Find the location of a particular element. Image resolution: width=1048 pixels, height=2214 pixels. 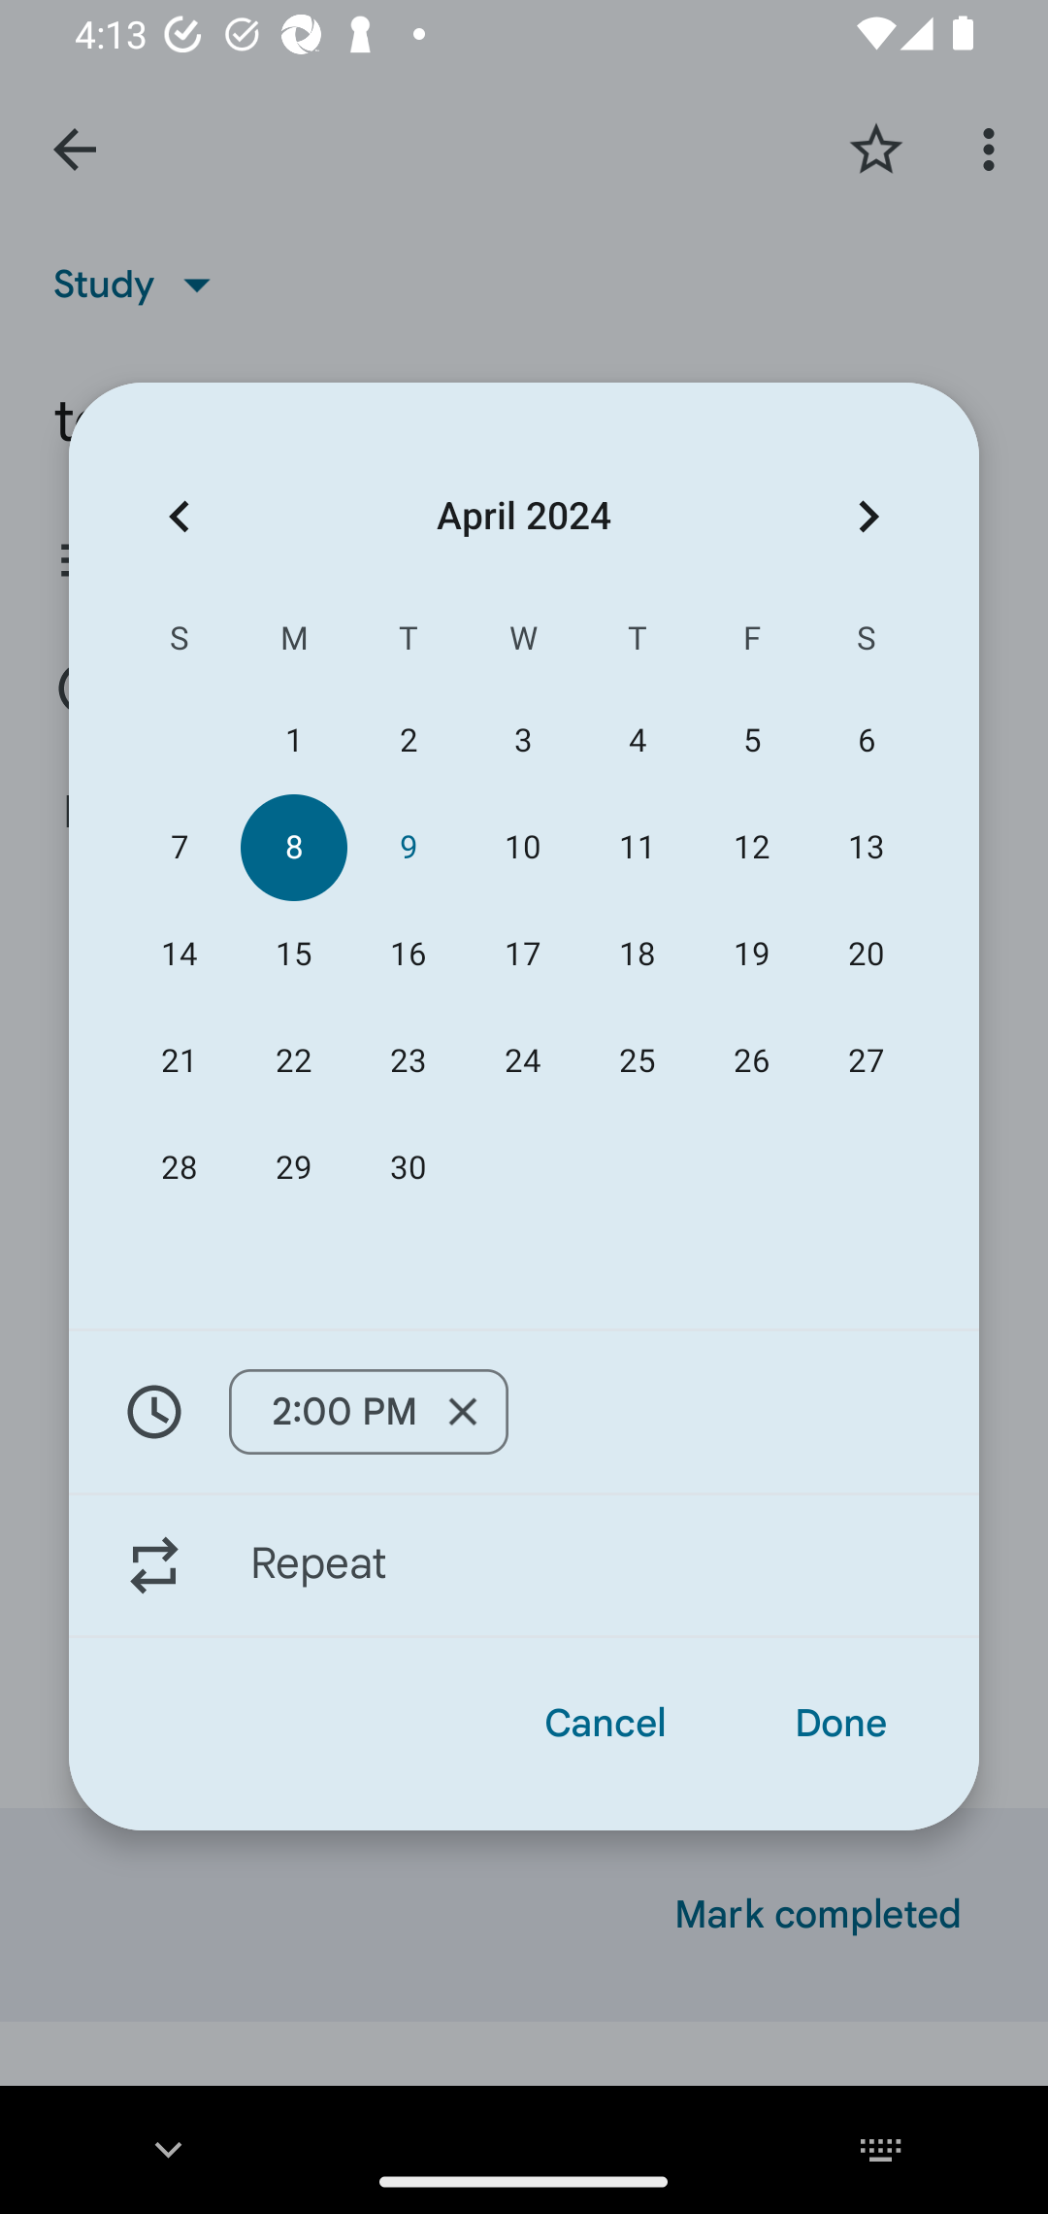

16 16 April 2024 is located at coordinates (408, 954).